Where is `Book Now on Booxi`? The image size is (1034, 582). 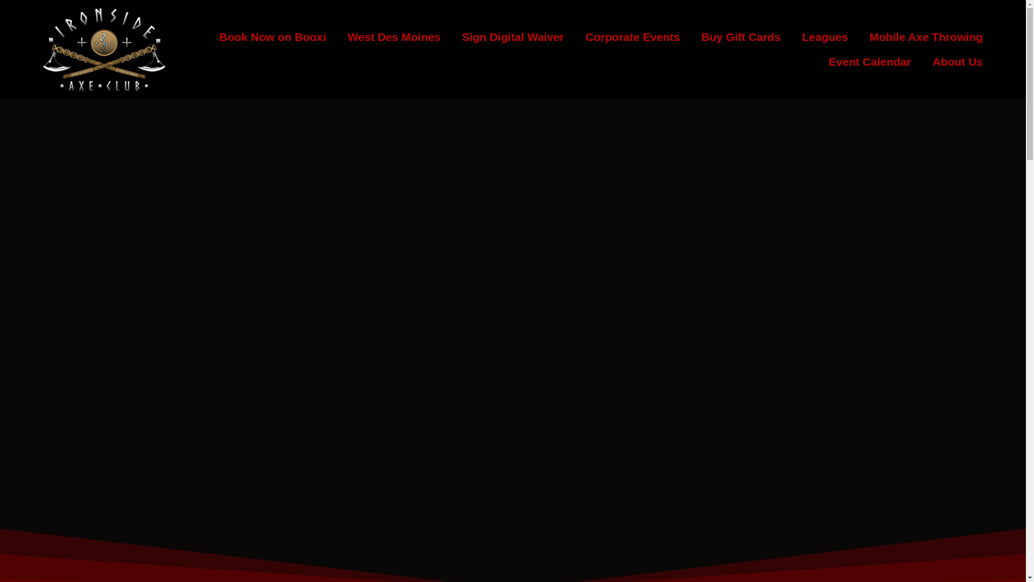
Book Now on Booxi is located at coordinates (273, 37).